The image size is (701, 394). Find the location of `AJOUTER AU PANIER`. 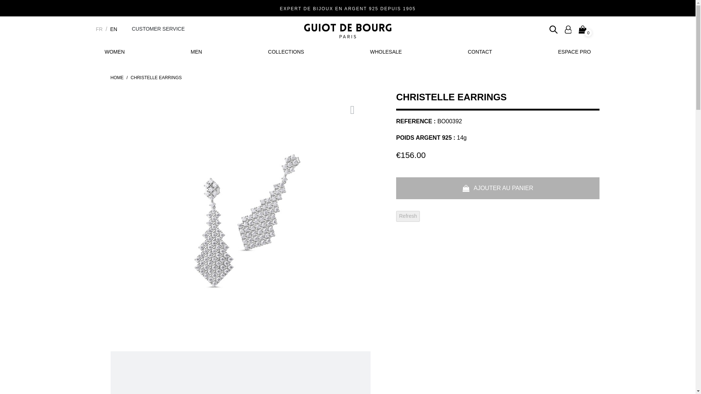

AJOUTER AU PANIER is located at coordinates (498, 188).